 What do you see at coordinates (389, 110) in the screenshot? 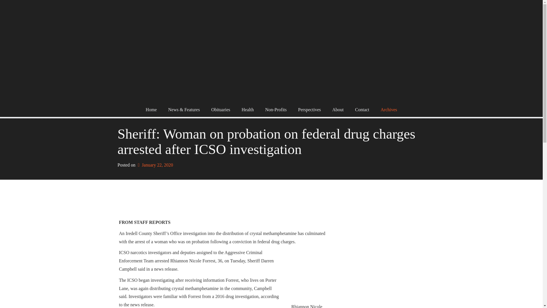
I see `Archives` at bounding box center [389, 110].